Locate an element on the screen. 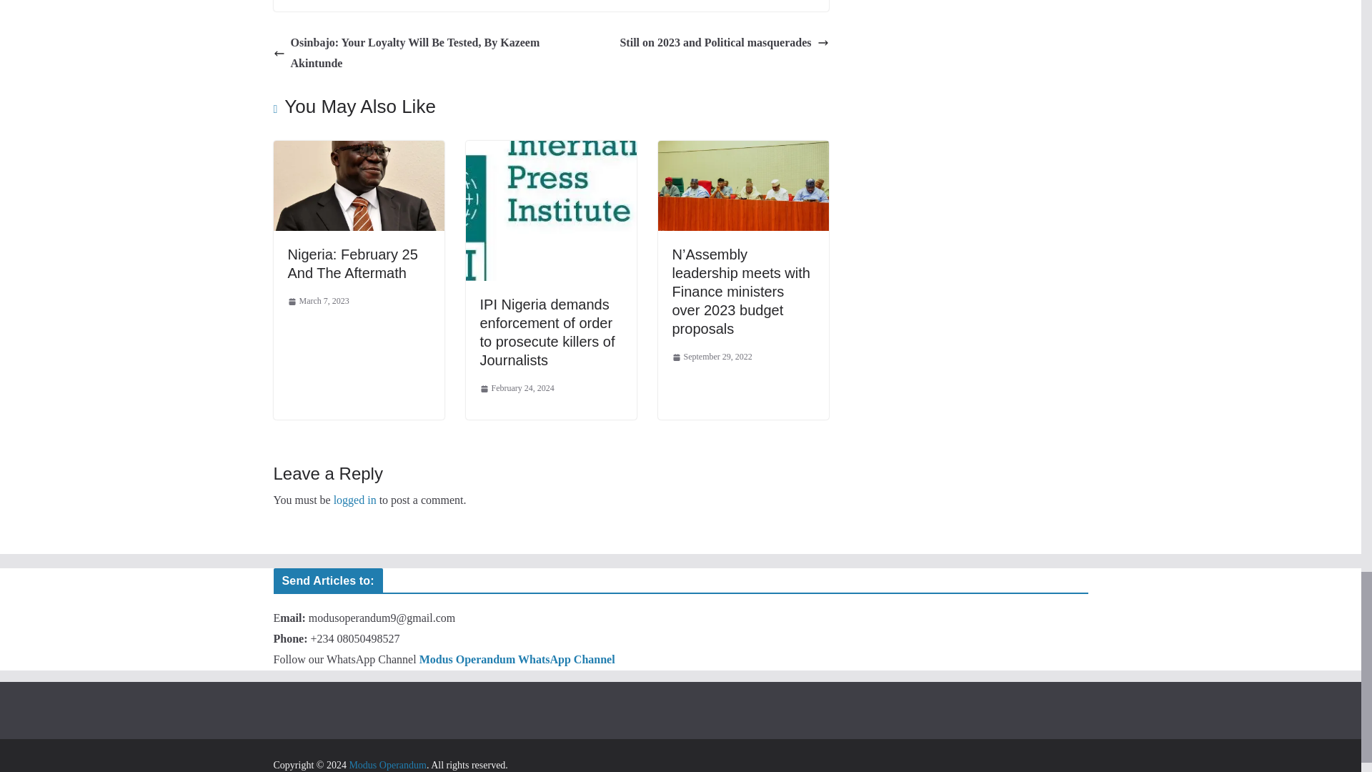 The height and width of the screenshot is (772, 1372). March 7, 2023 is located at coordinates (317, 302).